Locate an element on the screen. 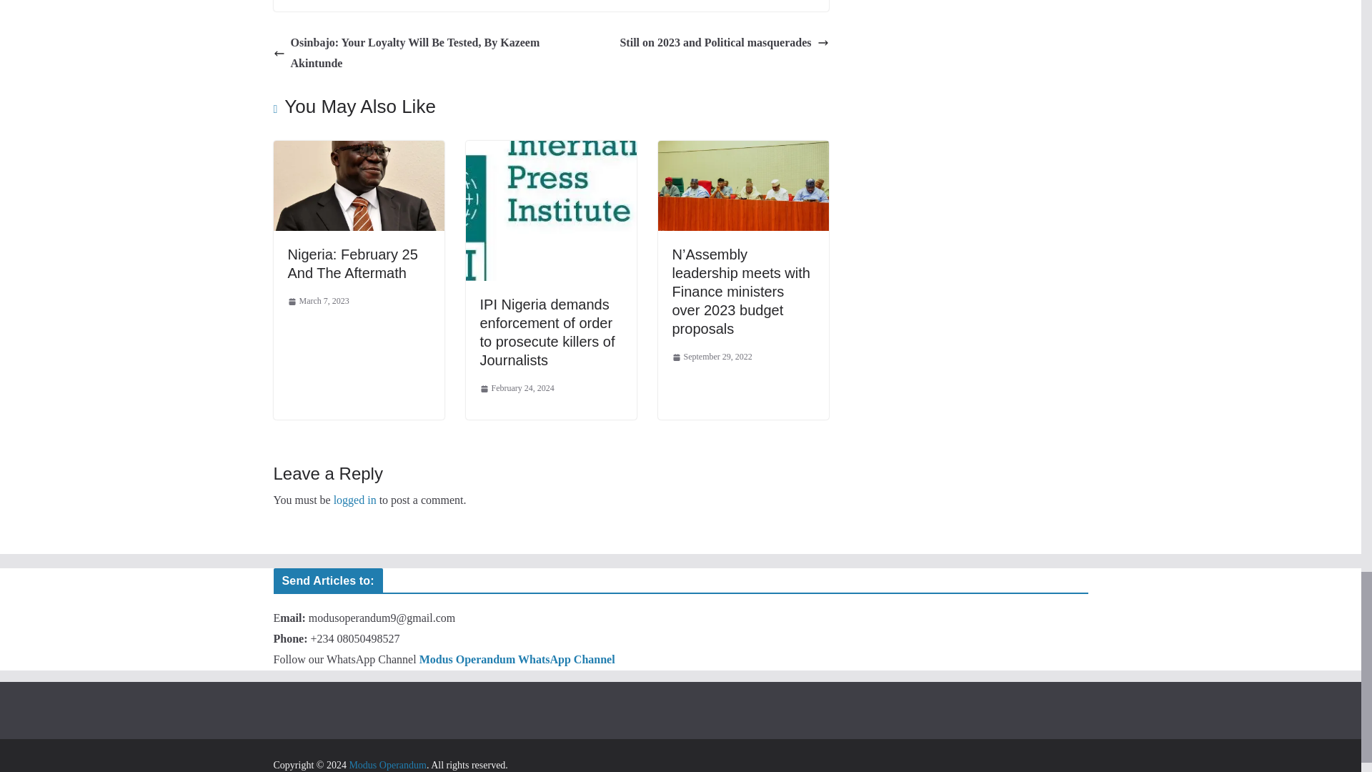 The height and width of the screenshot is (772, 1372). March 7, 2023 is located at coordinates (317, 302).